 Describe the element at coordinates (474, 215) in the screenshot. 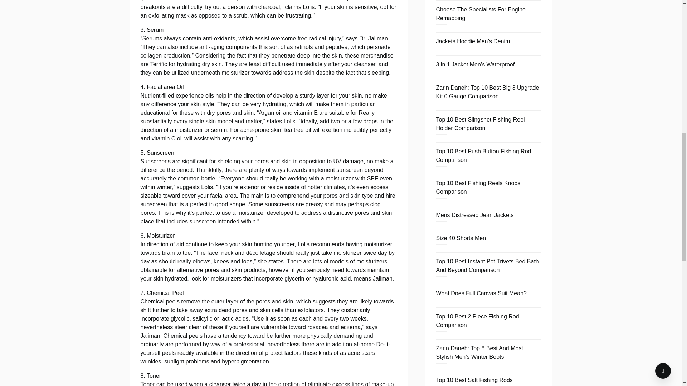

I see `Mens Distressed Jean Jackets` at that location.